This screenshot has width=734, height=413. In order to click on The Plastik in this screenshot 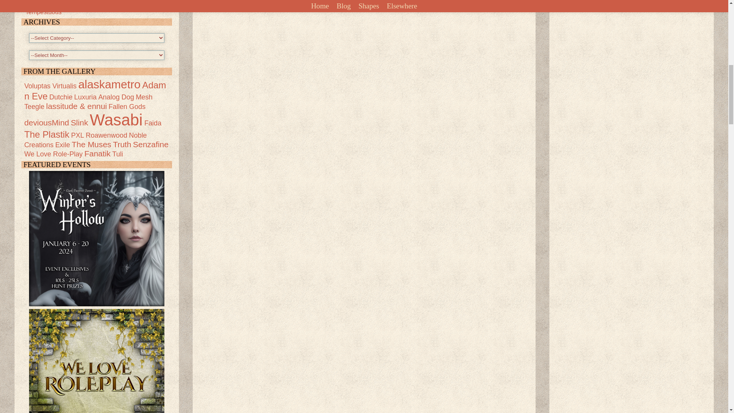, I will do `click(47, 135)`.